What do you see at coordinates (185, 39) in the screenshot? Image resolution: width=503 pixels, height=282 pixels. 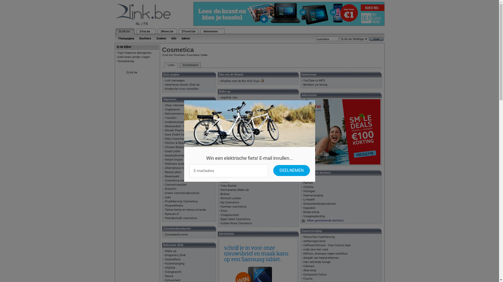 I see `Admin` at bounding box center [185, 39].